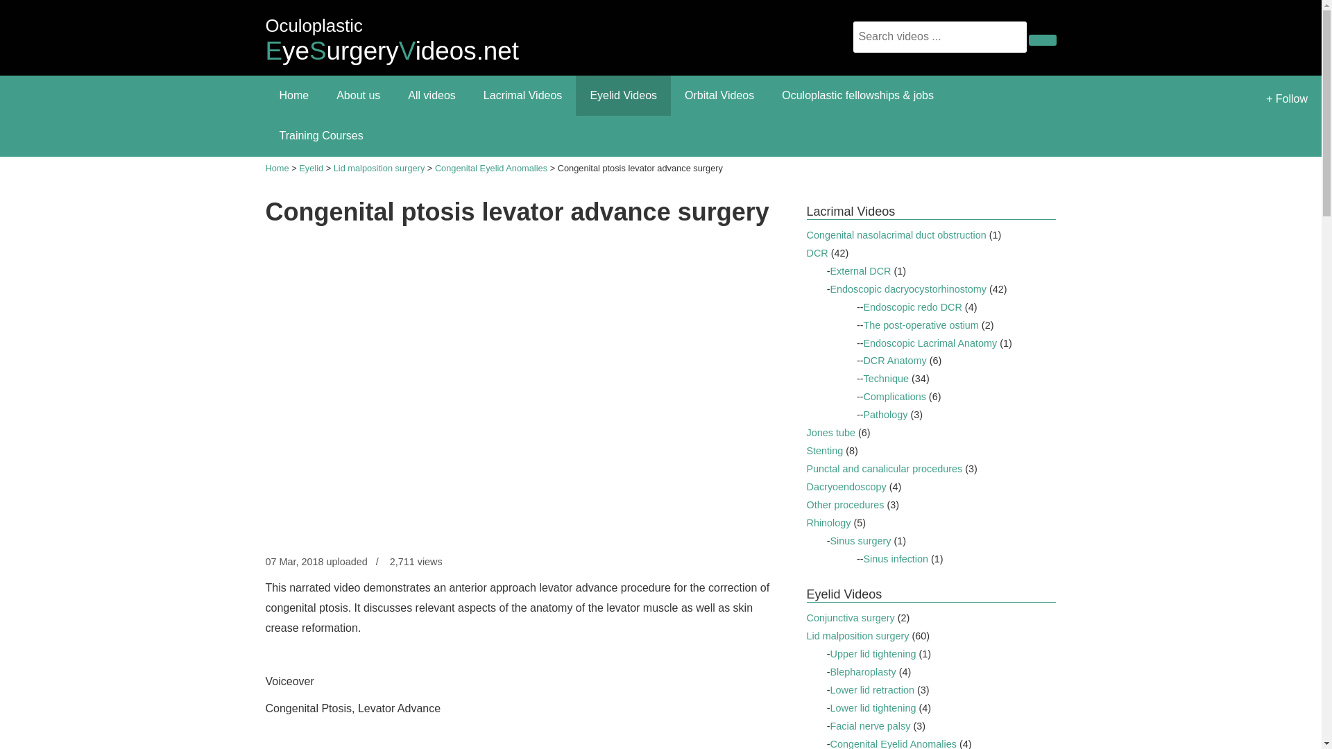 The width and height of the screenshot is (1332, 749). Describe the element at coordinates (623, 96) in the screenshot. I see `Eyelid Videos` at that location.